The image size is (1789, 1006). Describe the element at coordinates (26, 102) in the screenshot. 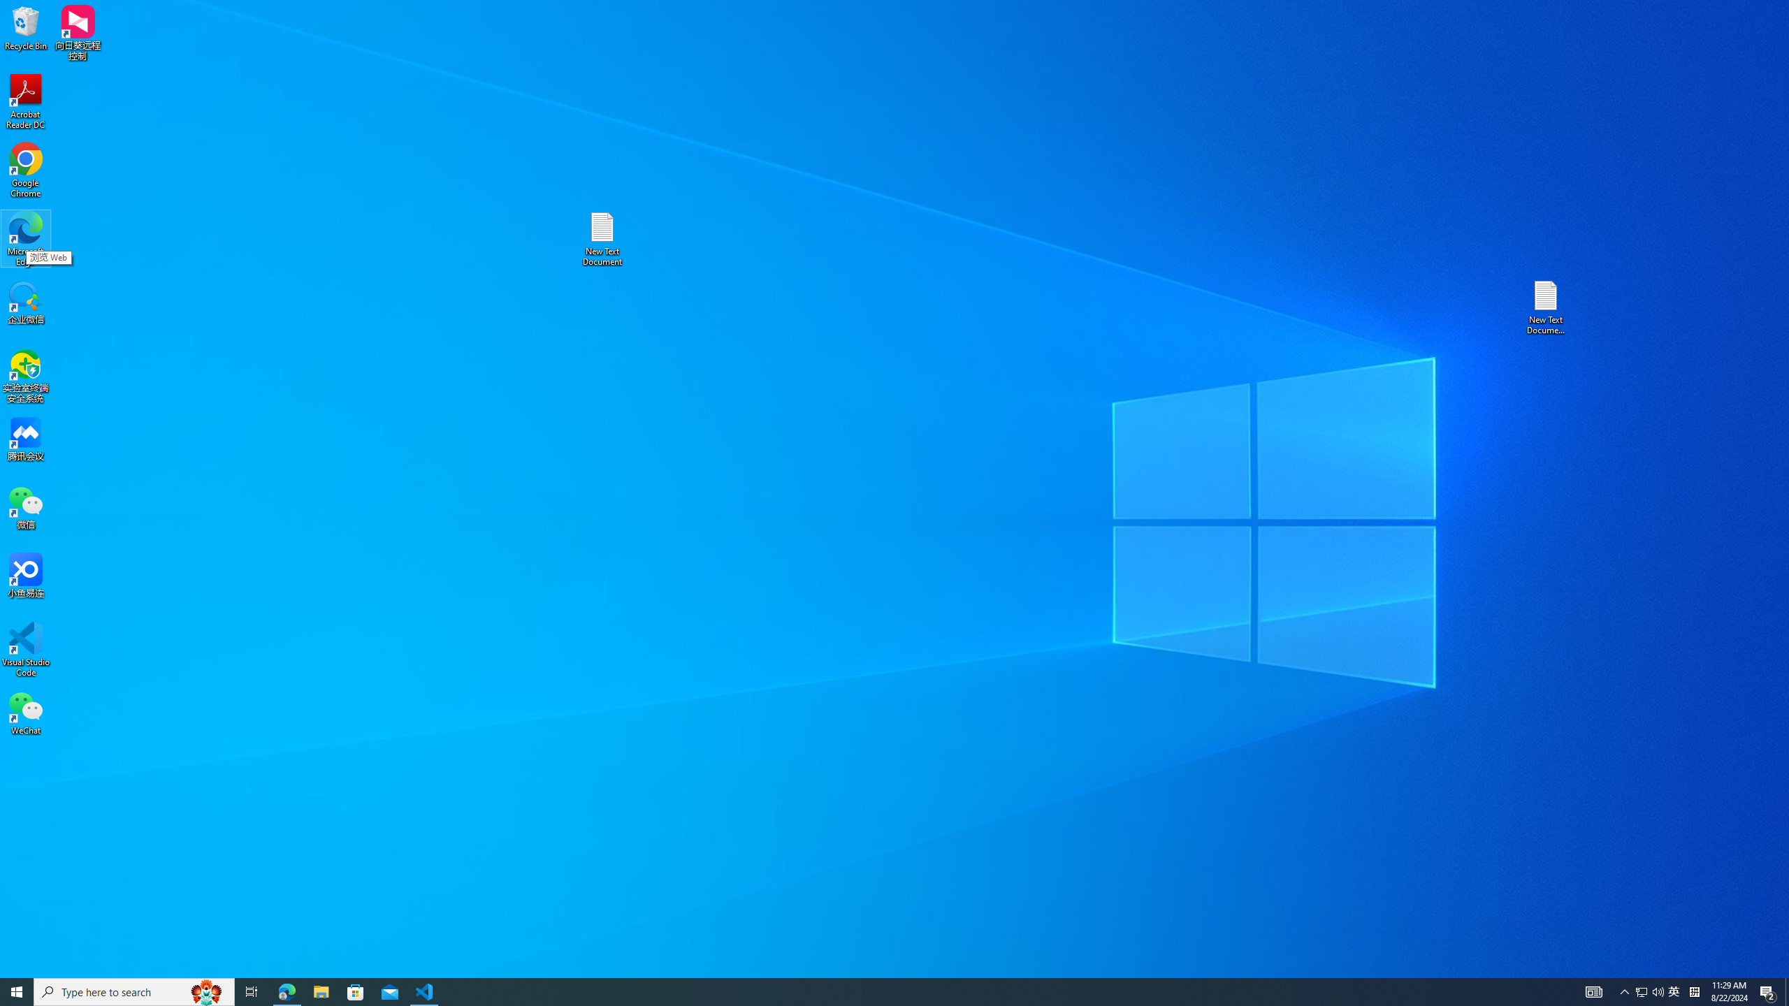

I see `Acrobat Reader DC` at that location.